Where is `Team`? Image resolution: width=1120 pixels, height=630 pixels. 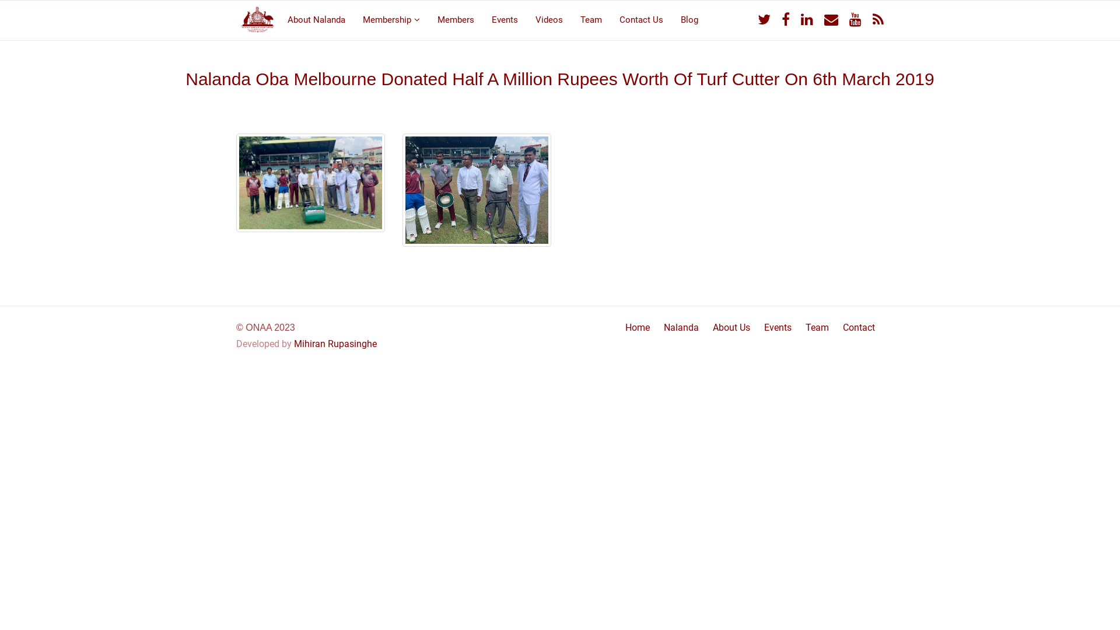 Team is located at coordinates (817, 328).